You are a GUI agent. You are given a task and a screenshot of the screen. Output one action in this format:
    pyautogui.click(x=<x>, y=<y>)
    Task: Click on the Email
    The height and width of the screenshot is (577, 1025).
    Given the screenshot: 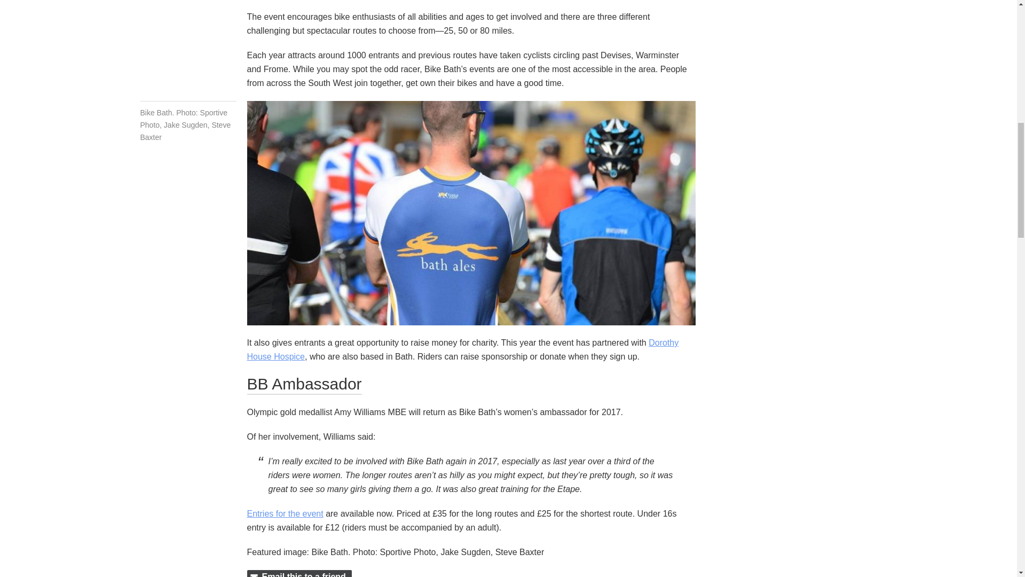 What is the action you would take?
    pyautogui.click(x=299, y=574)
    